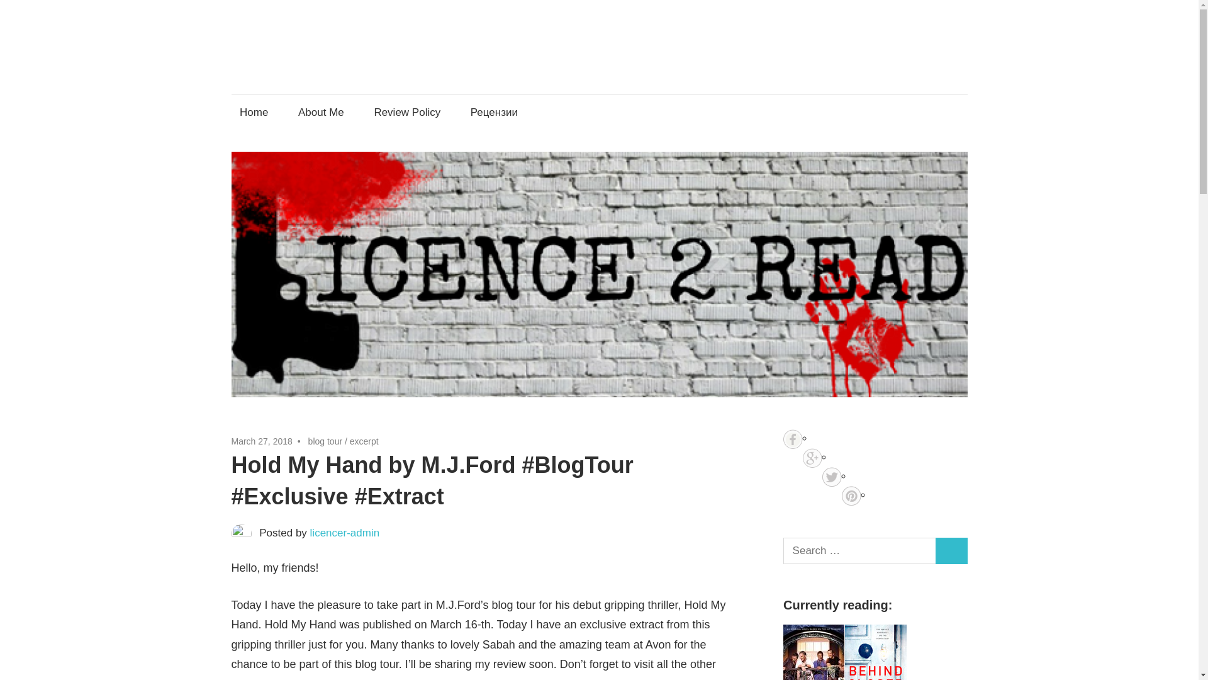  What do you see at coordinates (262, 441) in the screenshot?
I see `8:34 am` at bounding box center [262, 441].